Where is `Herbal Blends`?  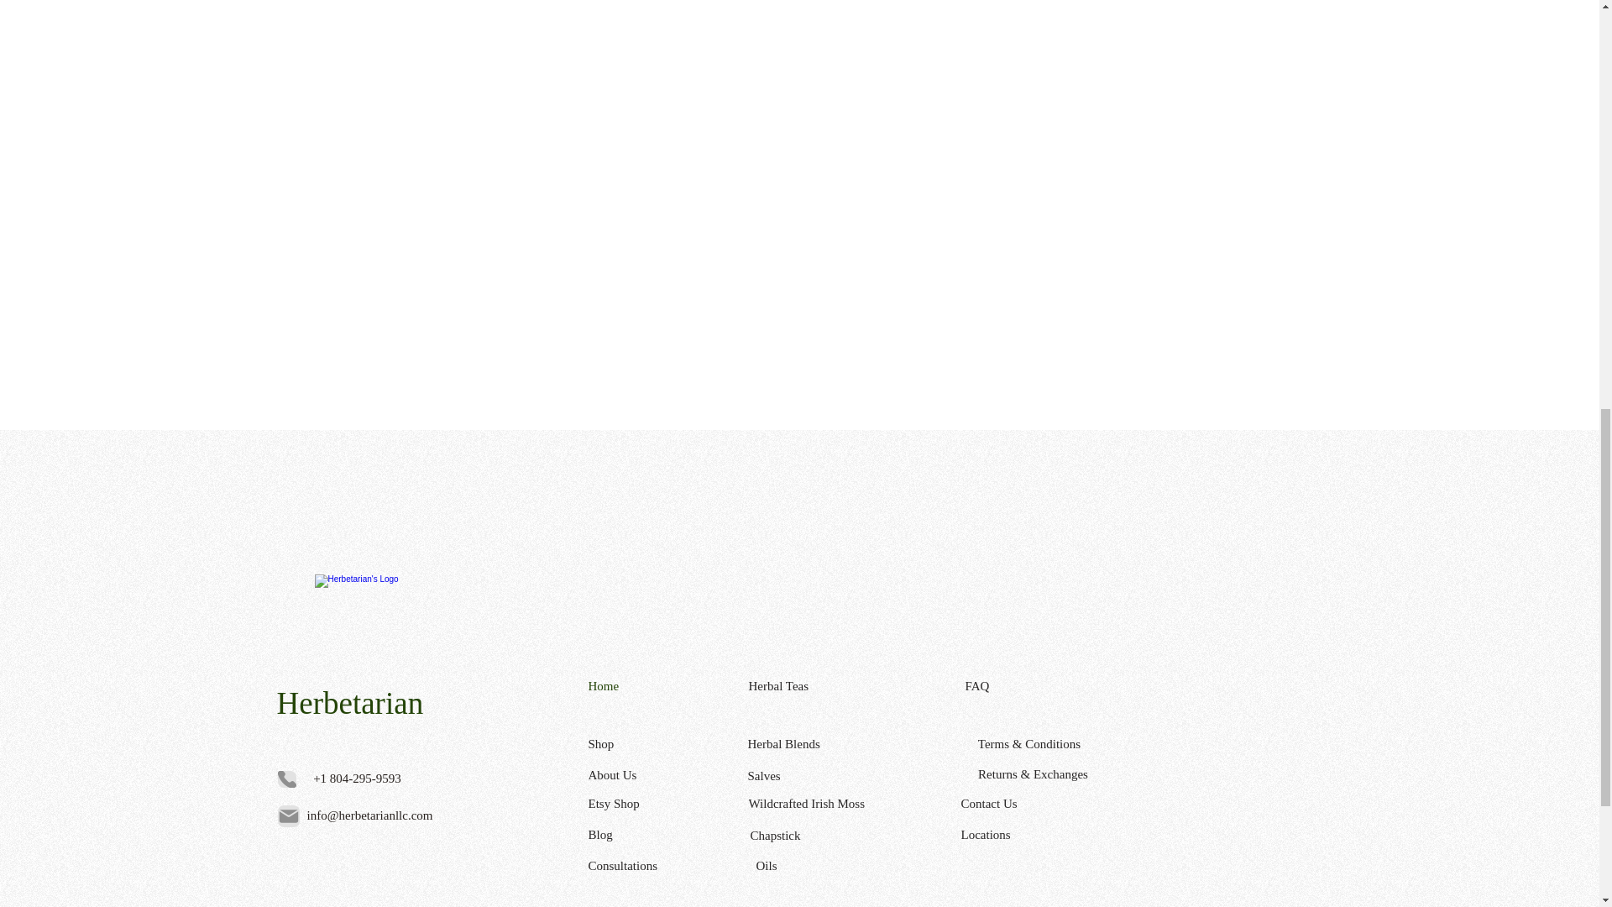
Herbal Blends is located at coordinates (804, 743).